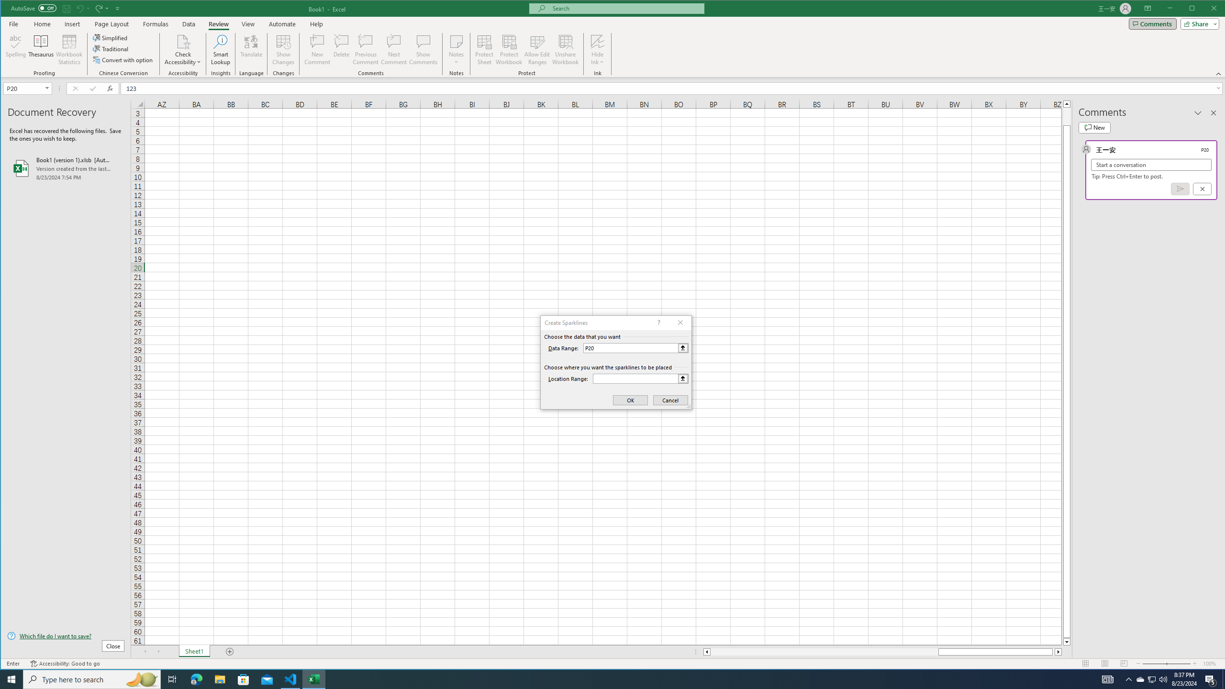 This screenshot has height=689, width=1225. Describe the element at coordinates (183, 50) in the screenshot. I see `Check Accessibility` at that location.